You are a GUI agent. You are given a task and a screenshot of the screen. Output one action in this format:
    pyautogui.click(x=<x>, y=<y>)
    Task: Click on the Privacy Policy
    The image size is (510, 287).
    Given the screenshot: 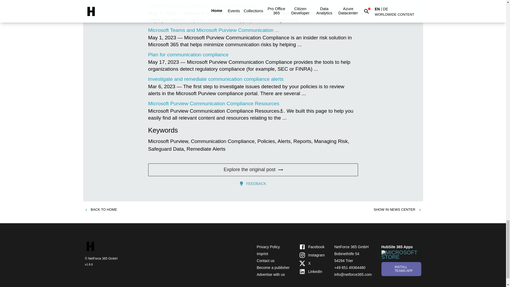 What is the action you would take?
    pyautogui.click(x=268, y=247)
    